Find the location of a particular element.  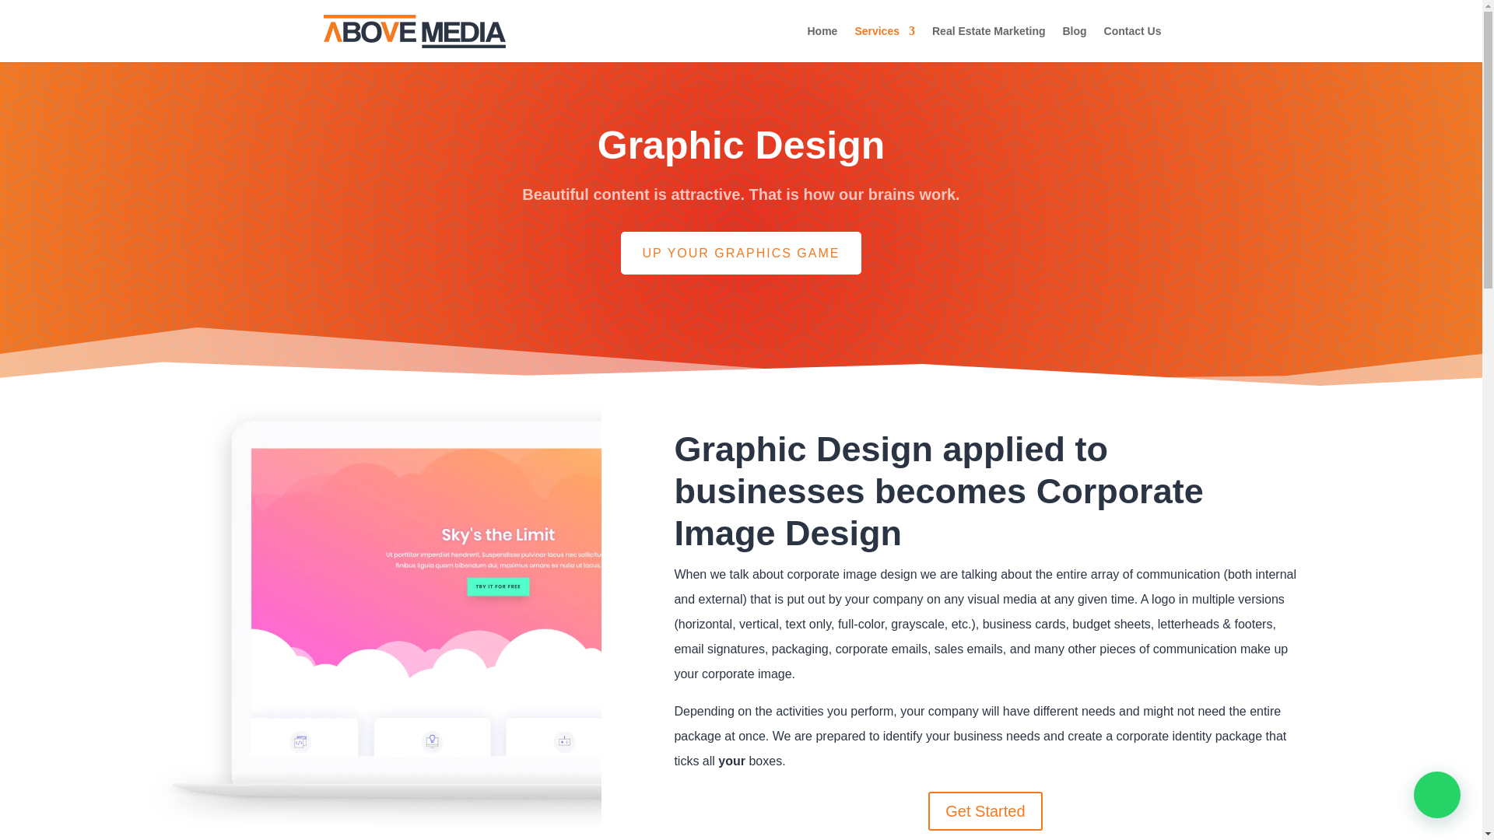

Contact Us is located at coordinates (1133, 44).